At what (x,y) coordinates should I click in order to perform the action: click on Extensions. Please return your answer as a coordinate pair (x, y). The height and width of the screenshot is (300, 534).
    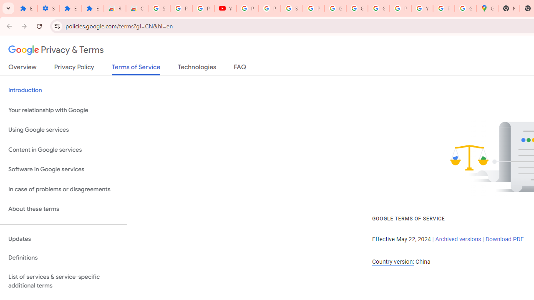
    Looking at the image, I should click on (93, 8).